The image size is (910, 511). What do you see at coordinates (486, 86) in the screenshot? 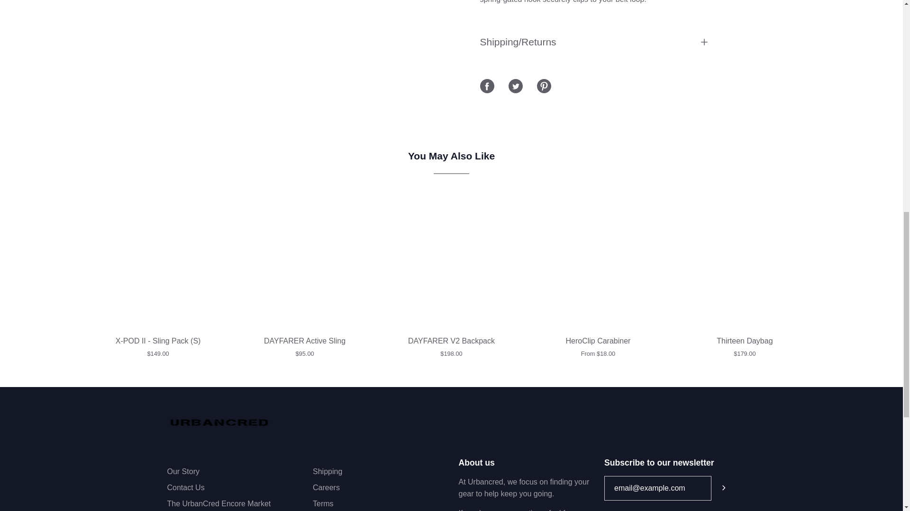
I see `Share on Facebook` at bounding box center [486, 86].